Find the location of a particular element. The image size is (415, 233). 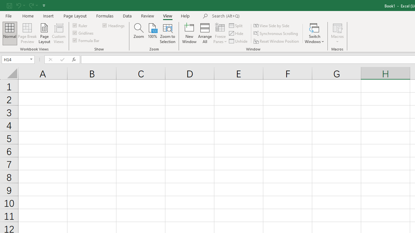

Zoom... is located at coordinates (139, 33).